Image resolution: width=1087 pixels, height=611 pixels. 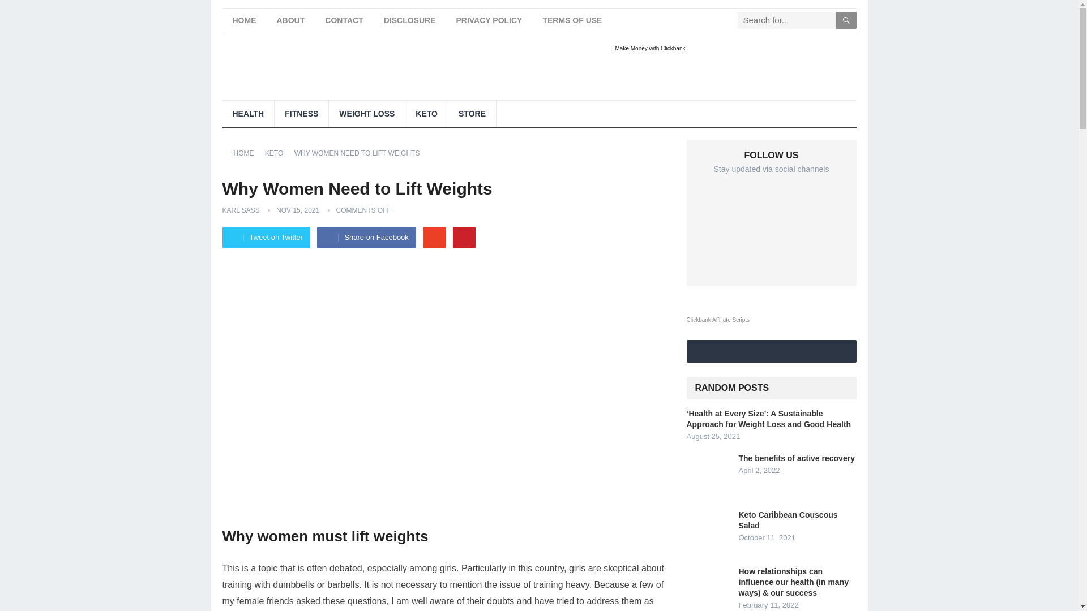 I want to click on View all posts in Keto, so click(x=278, y=153).